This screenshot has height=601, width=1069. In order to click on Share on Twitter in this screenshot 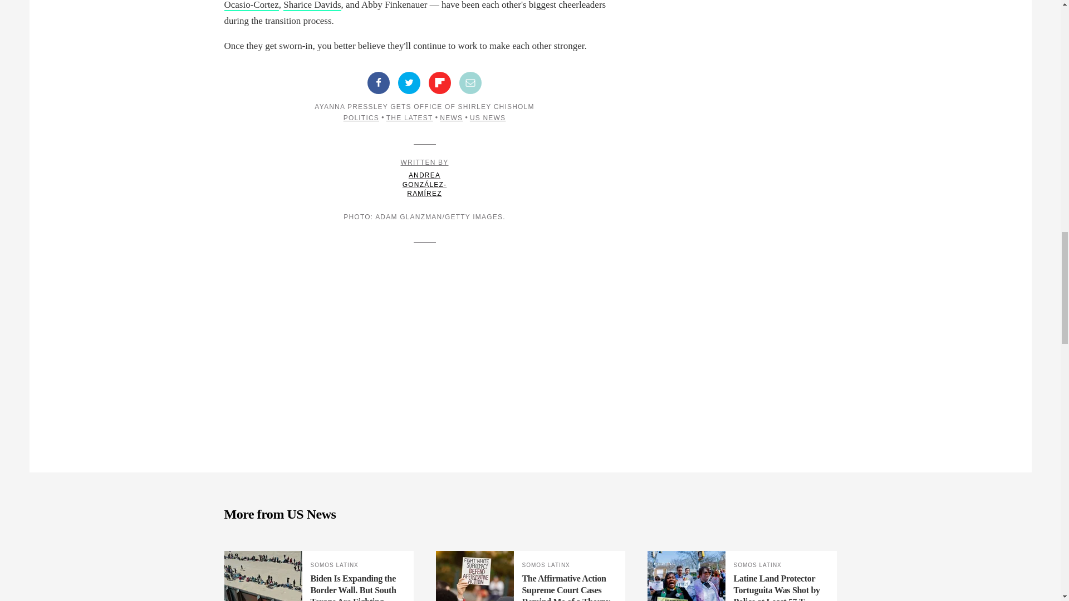, I will do `click(409, 82)`.